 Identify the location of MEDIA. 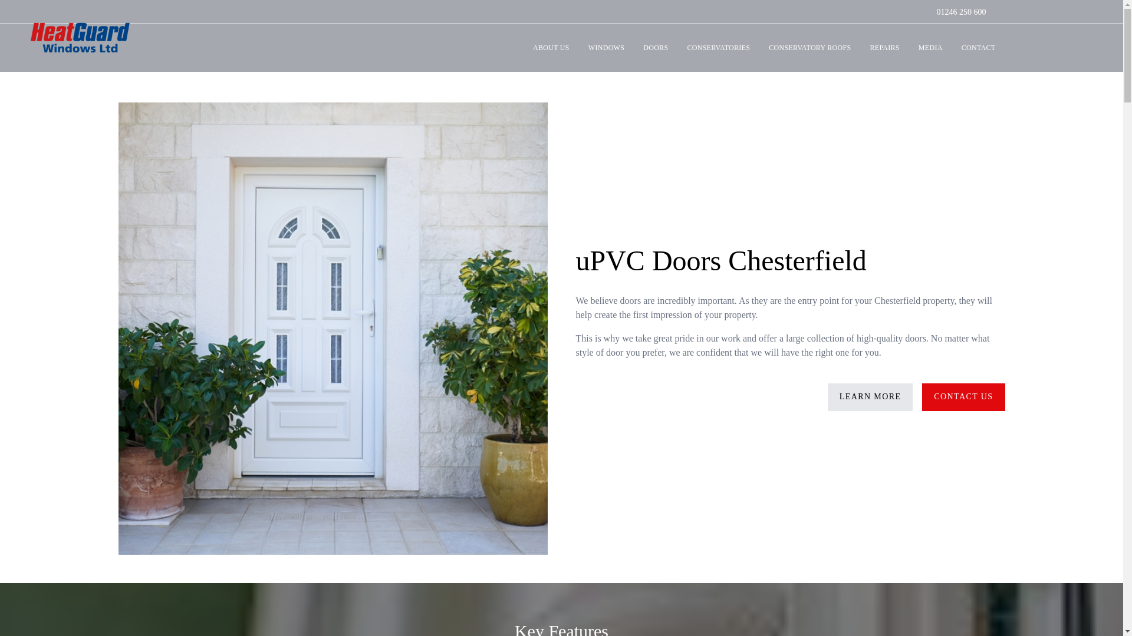
(930, 48).